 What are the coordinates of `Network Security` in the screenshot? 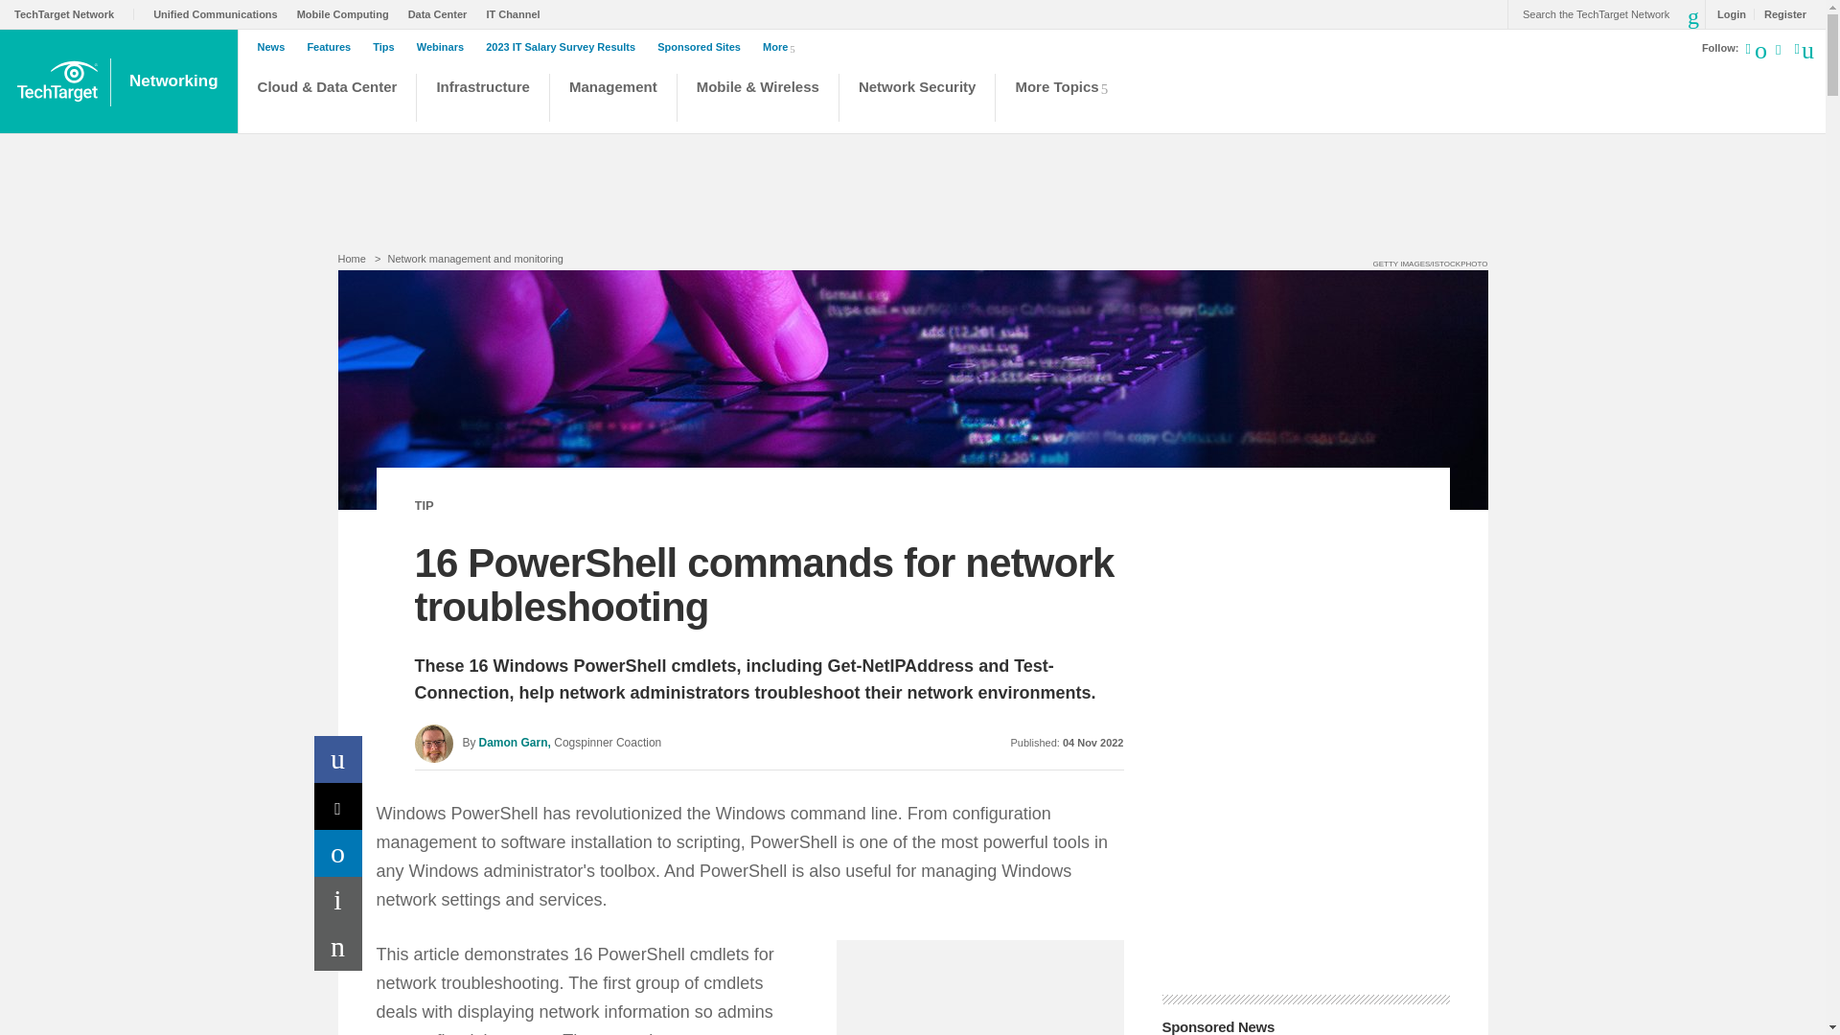 It's located at (918, 100).